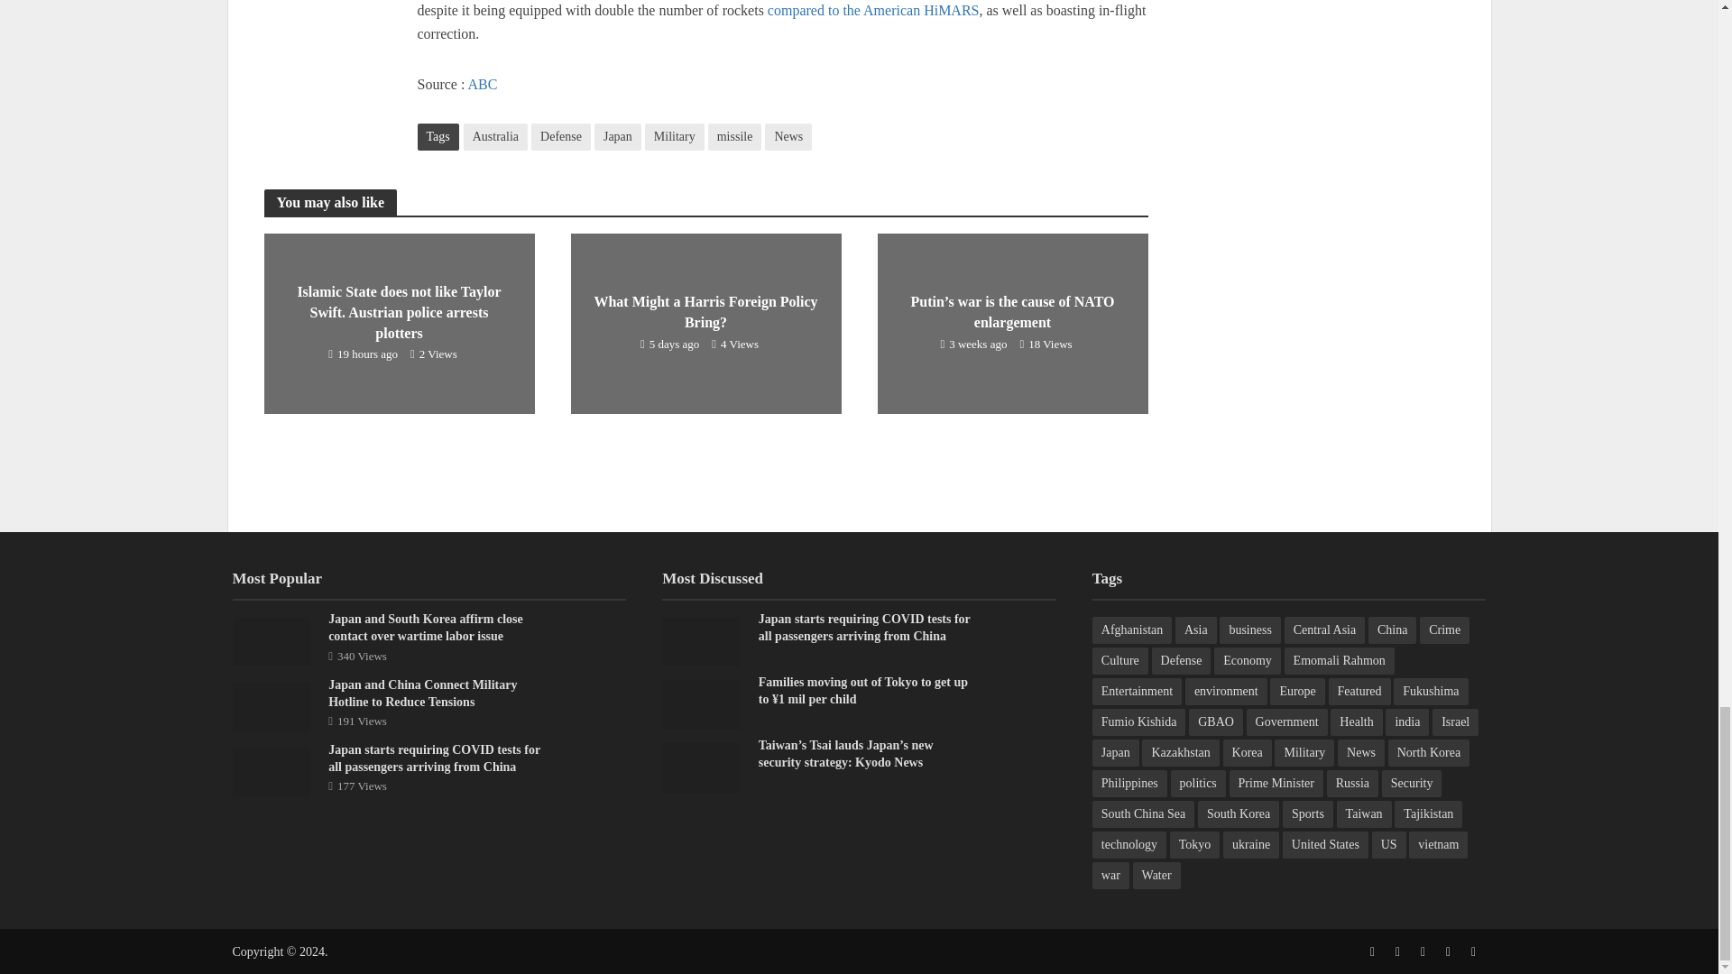 The image size is (1732, 974). I want to click on Japan and China Connect Military Hotline to Reduce Tensions, so click(271, 705).